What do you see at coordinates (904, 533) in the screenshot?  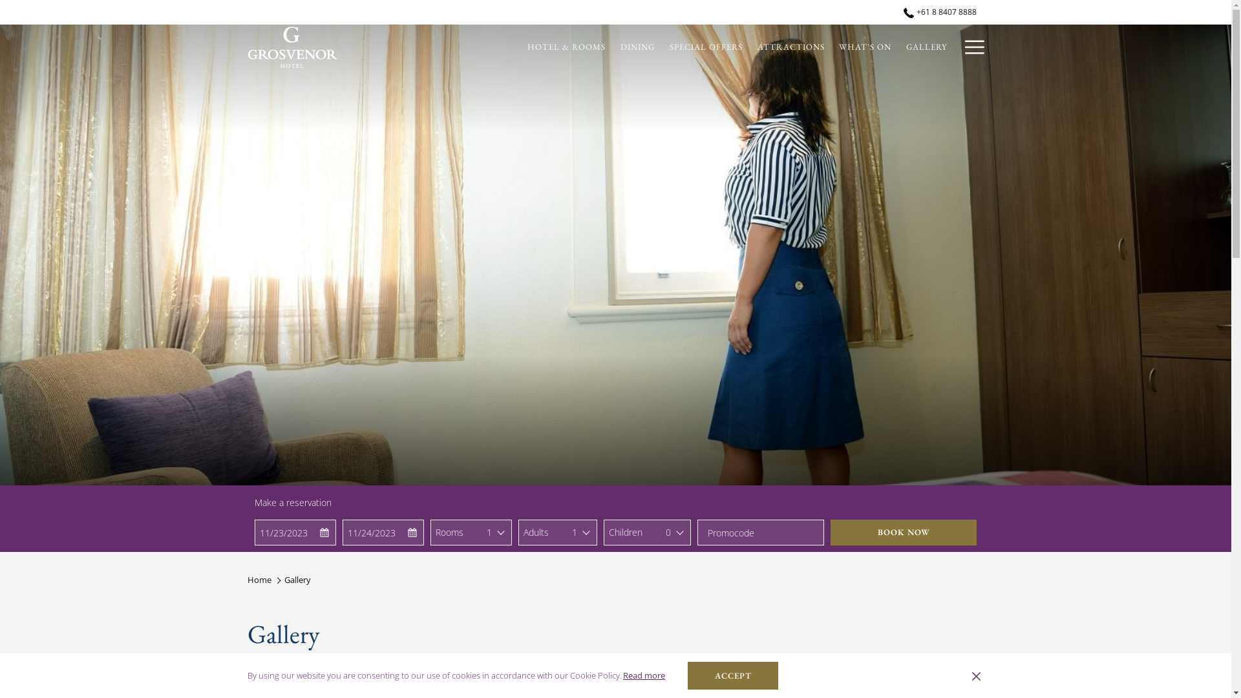 I see `BOOK NOW
OPENS IN A NEW TAB` at bounding box center [904, 533].